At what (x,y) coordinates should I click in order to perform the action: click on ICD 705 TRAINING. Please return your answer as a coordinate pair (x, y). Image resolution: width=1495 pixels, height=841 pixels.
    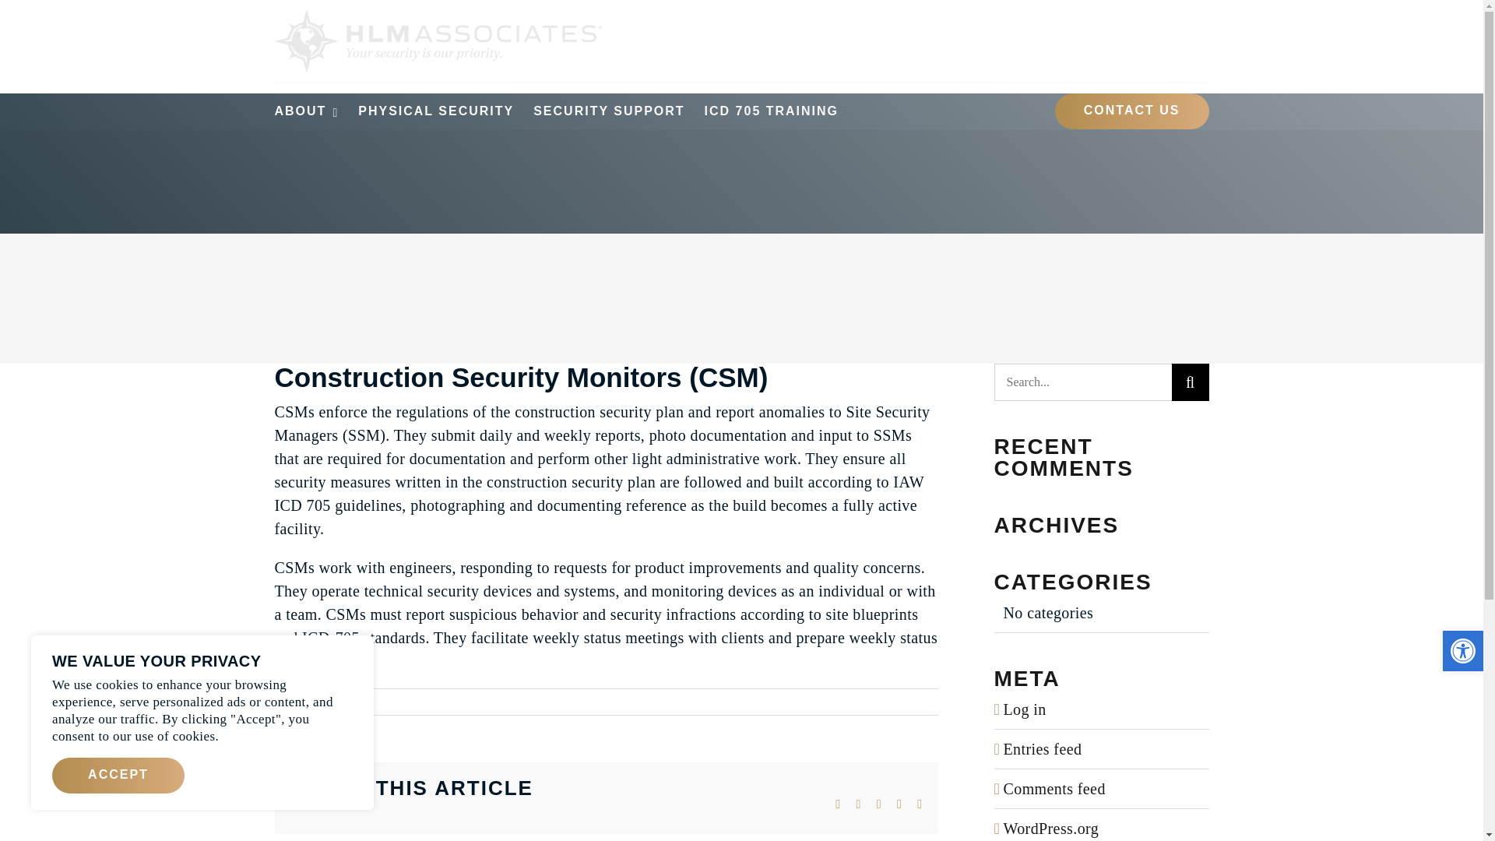
    Looking at the image, I should click on (771, 111).